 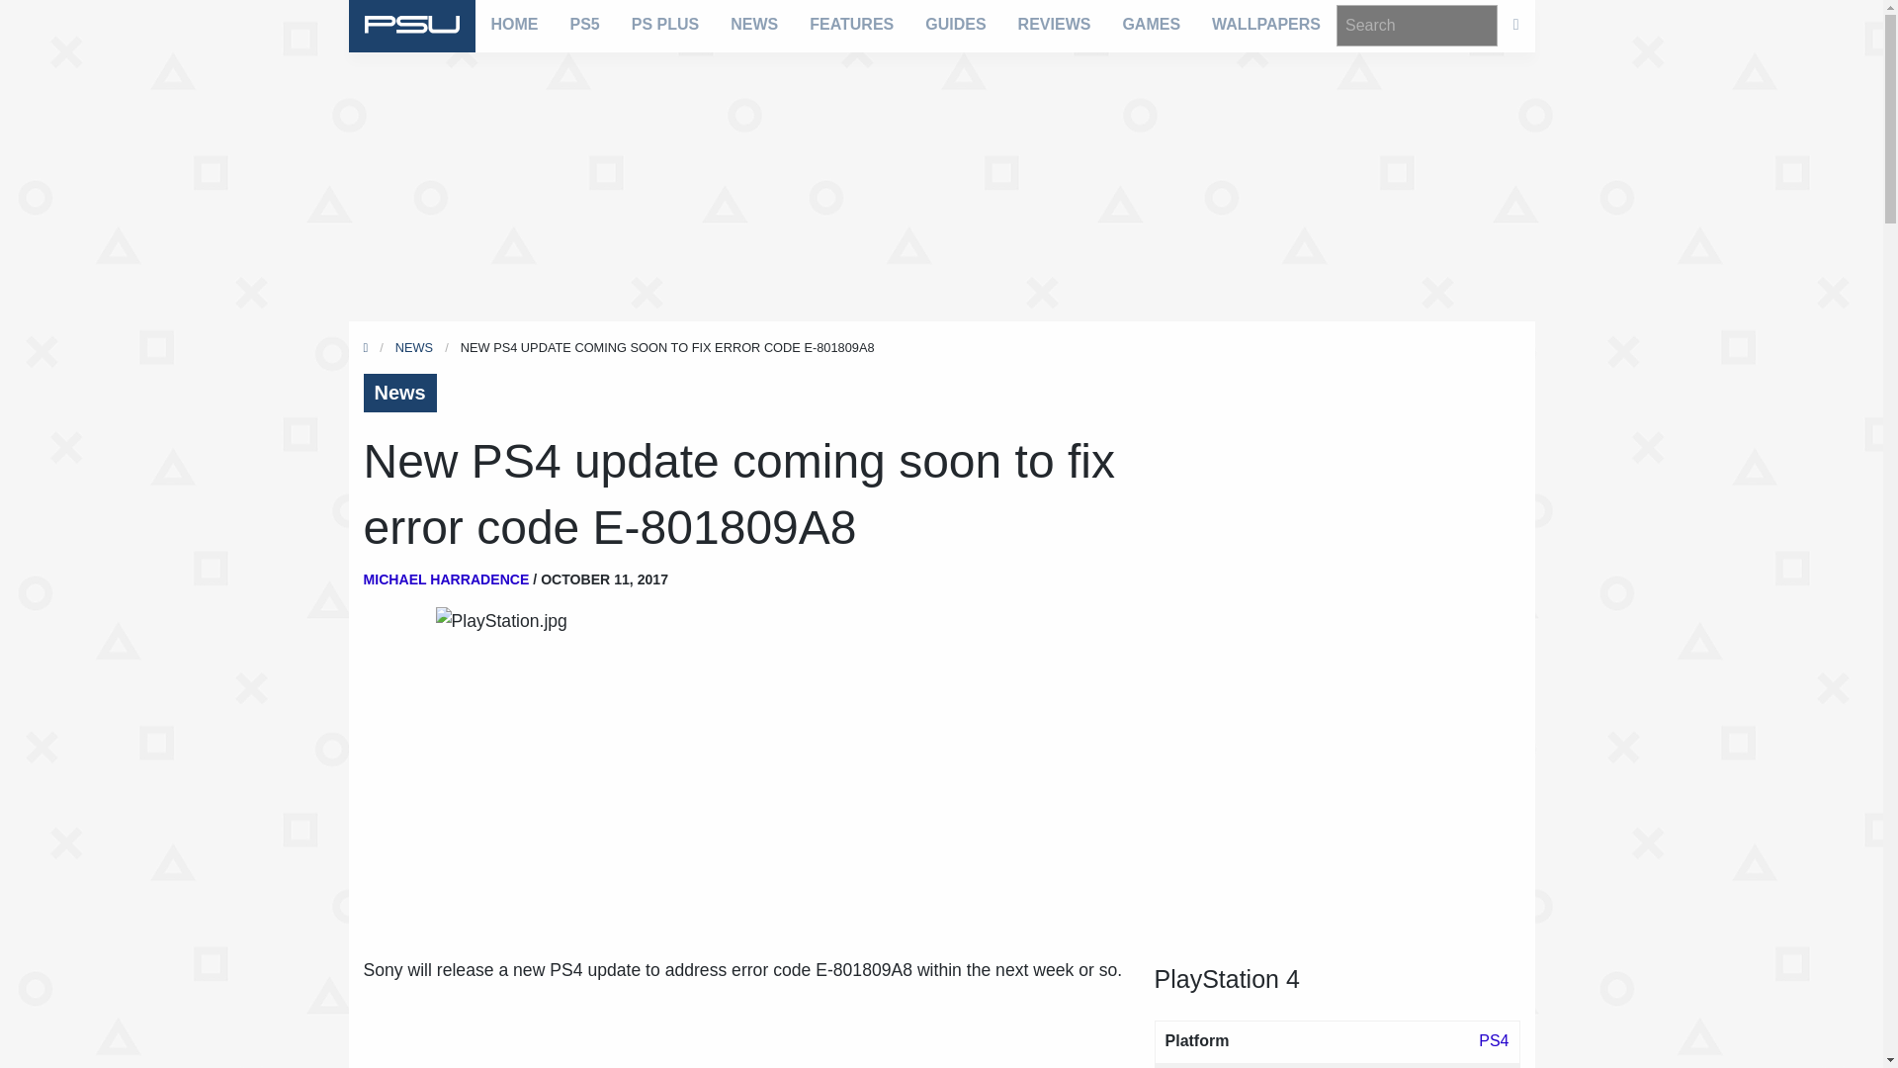 What do you see at coordinates (1265, 24) in the screenshot?
I see `WALLPAPERS` at bounding box center [1265, 24].